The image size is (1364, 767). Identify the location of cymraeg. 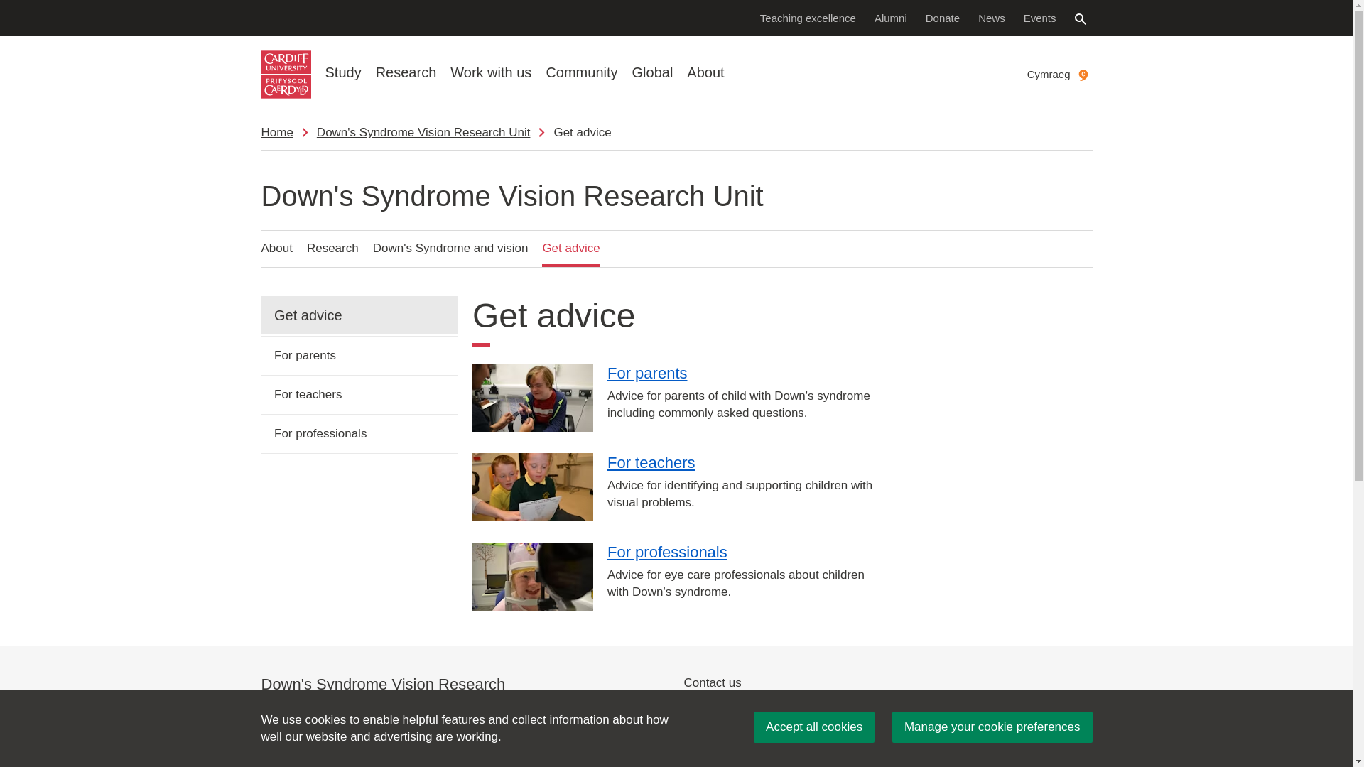
(1083, 75).